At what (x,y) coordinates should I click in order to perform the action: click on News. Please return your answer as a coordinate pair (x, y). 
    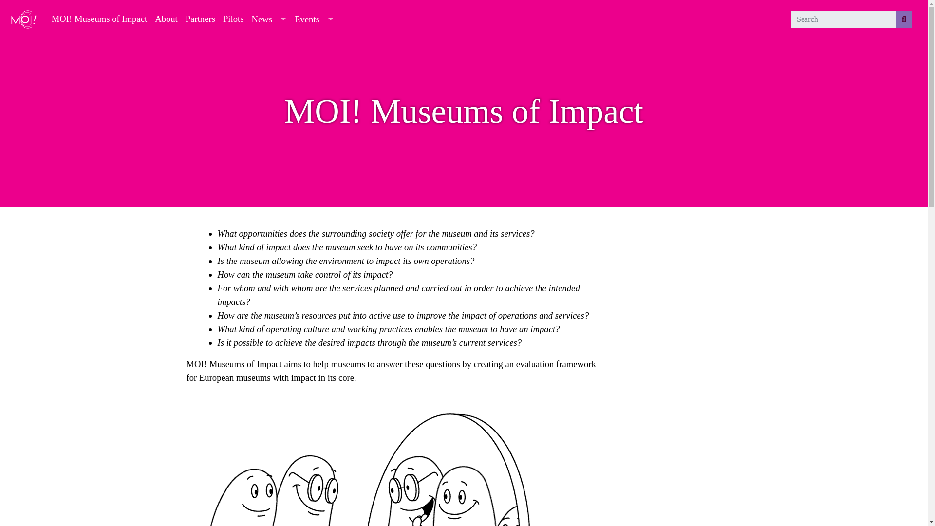
    Looking at the image, I should click on (262, 19).